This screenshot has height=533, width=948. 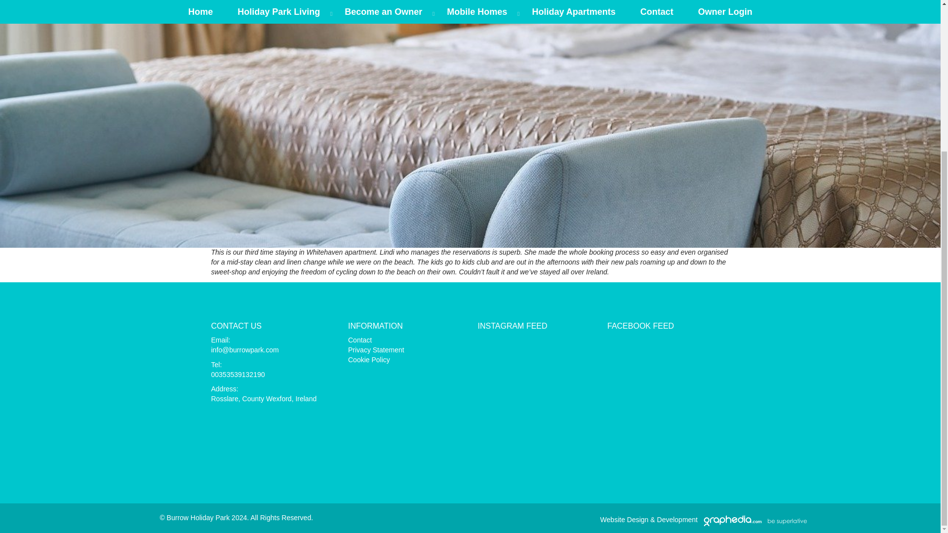 I want to click on Development, so click(x=677, y=519).